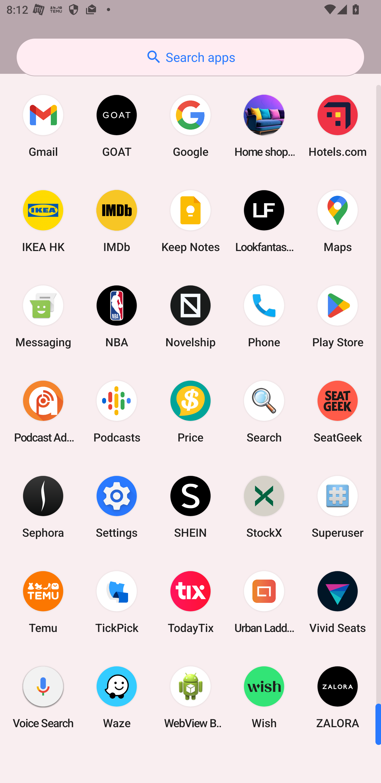 The width and height of the screenshot is (381, 783). I want to click on Gmail, so click(43, 126).